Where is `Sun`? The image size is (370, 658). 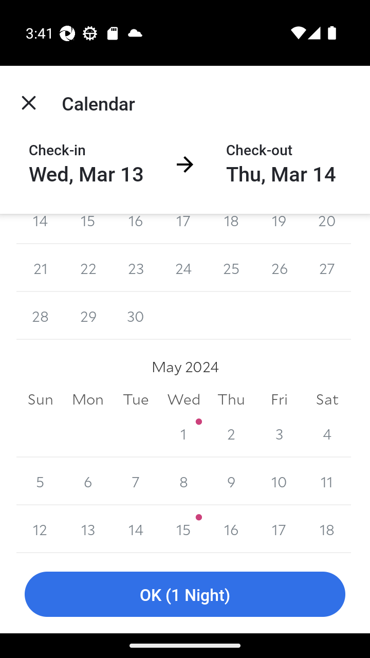 Sun is located at coordinates (40, 399).